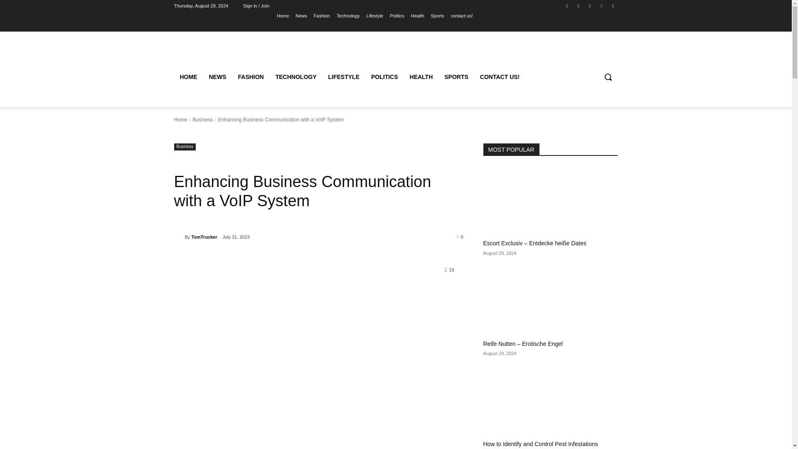 This screenshot has width=798, height=449. What do you see at coordinates (301, 15) in the screenshot?
I see `News` at bounding box center [301, 15].